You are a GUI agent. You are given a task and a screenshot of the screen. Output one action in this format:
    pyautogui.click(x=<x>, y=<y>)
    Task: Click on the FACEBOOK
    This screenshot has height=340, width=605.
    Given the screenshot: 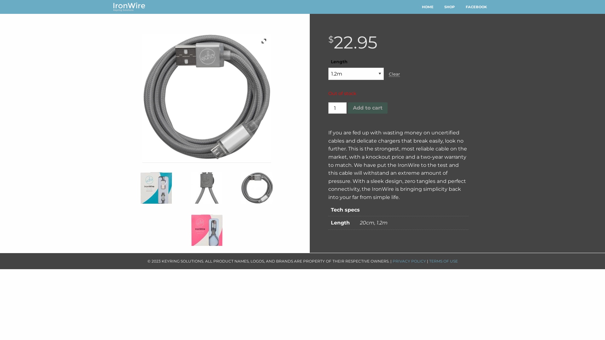 What is the action you would take?
    pyautogui.click(x=476, y=7)
    